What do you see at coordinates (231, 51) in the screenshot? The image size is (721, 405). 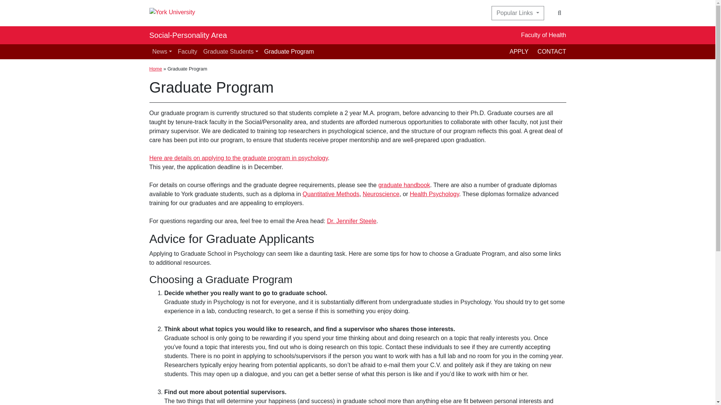 I see `Graduate Students` at bounding box center [231, 51].